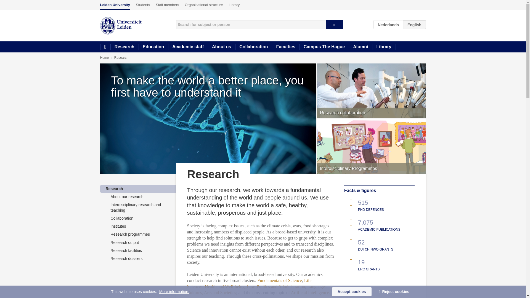 This screenshot has height=298, width=530. I want to click on Academic staff, so click(188, 47).